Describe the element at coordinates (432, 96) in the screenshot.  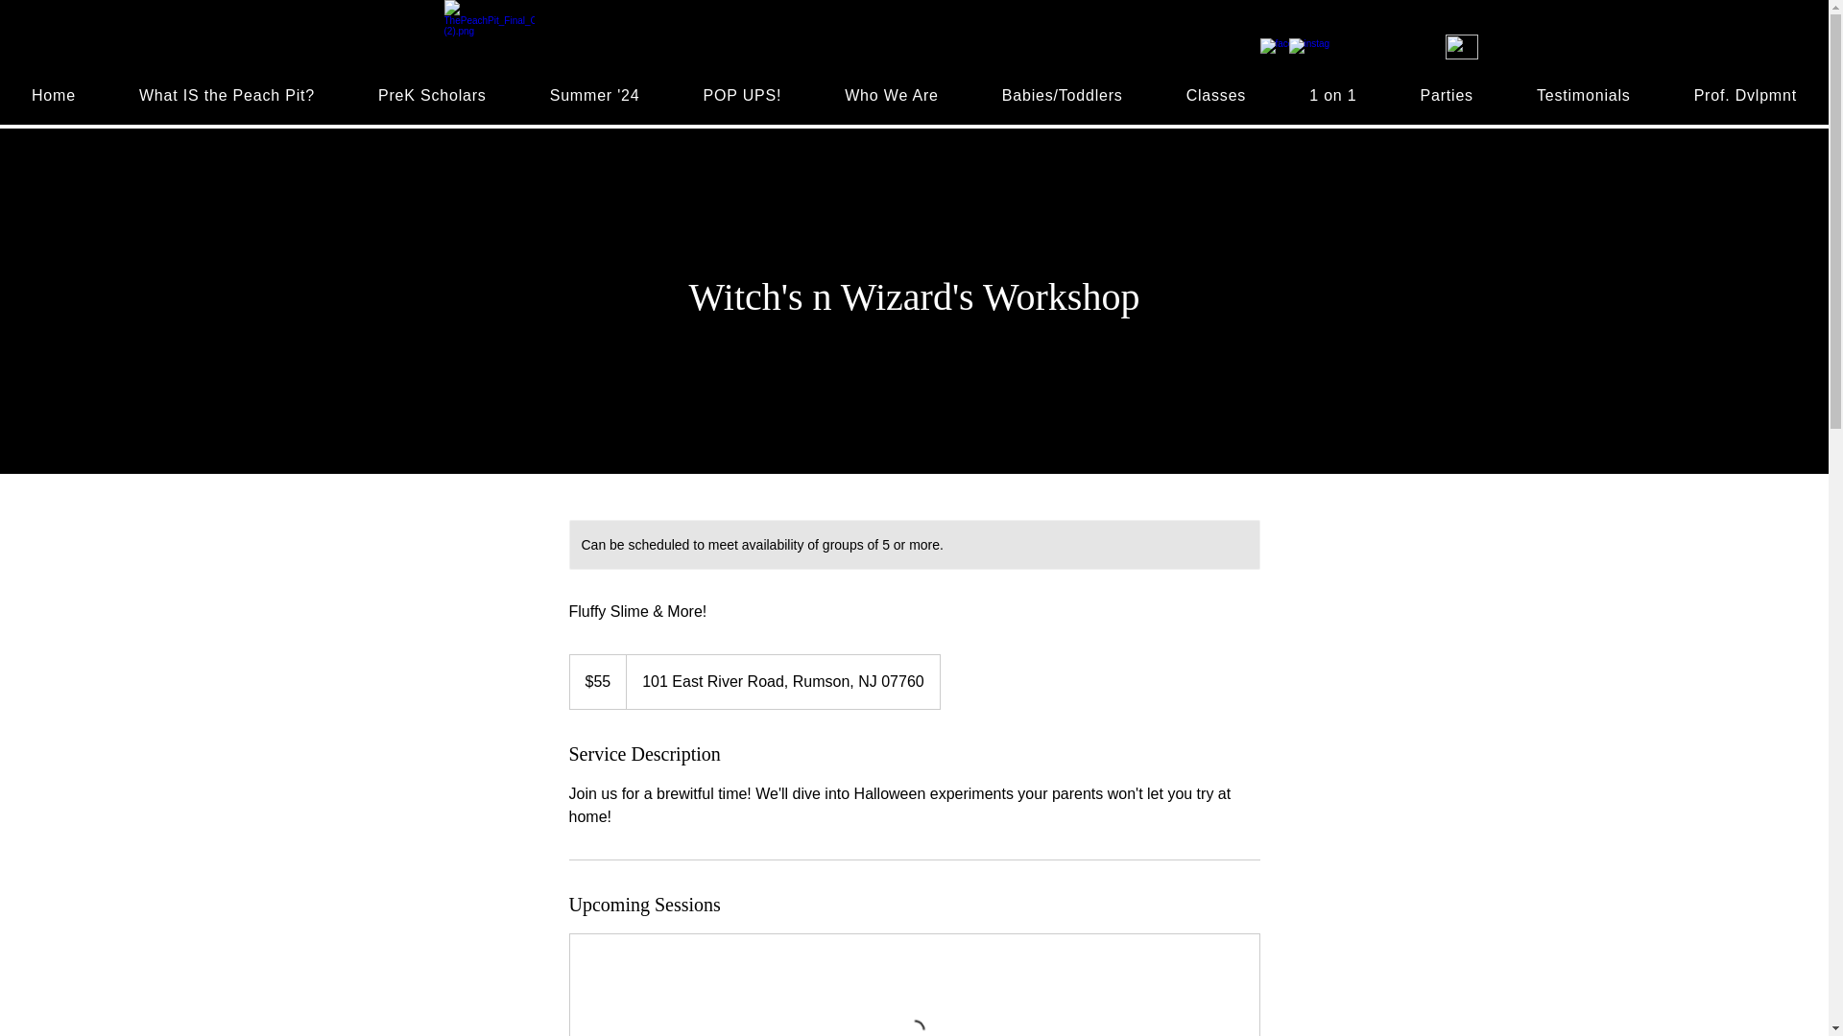
I see `PreK Scholars` at that location.